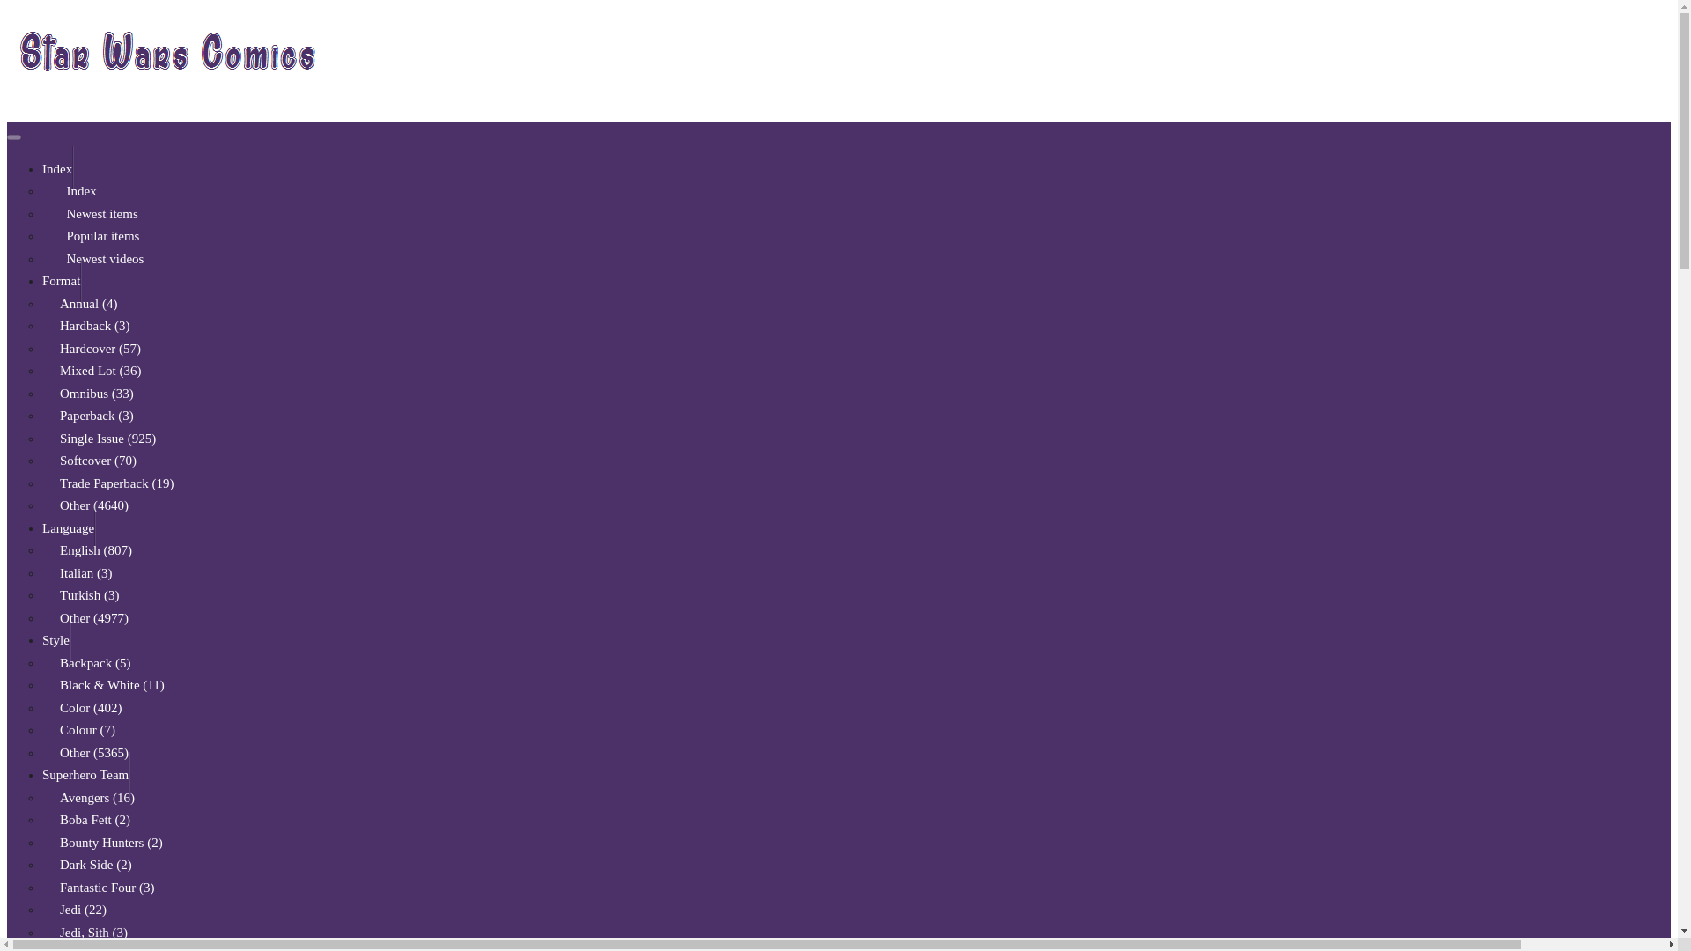 This screenshot has width=1691, height=951. What do you see at coordinates (78, 191) in the screenshot?
I see `  Index` at bounding box center [78, 191].